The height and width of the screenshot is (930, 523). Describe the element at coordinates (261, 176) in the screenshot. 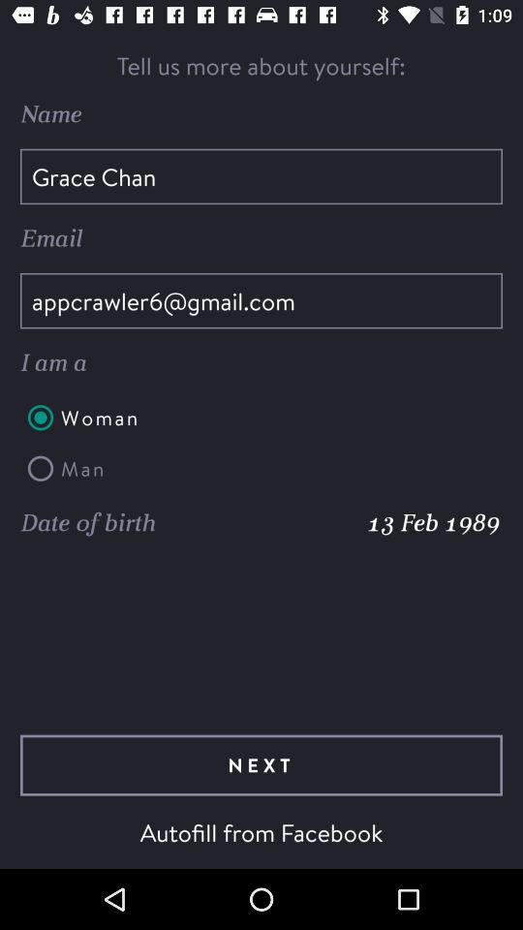

I see `launch icon above email item` at that location.